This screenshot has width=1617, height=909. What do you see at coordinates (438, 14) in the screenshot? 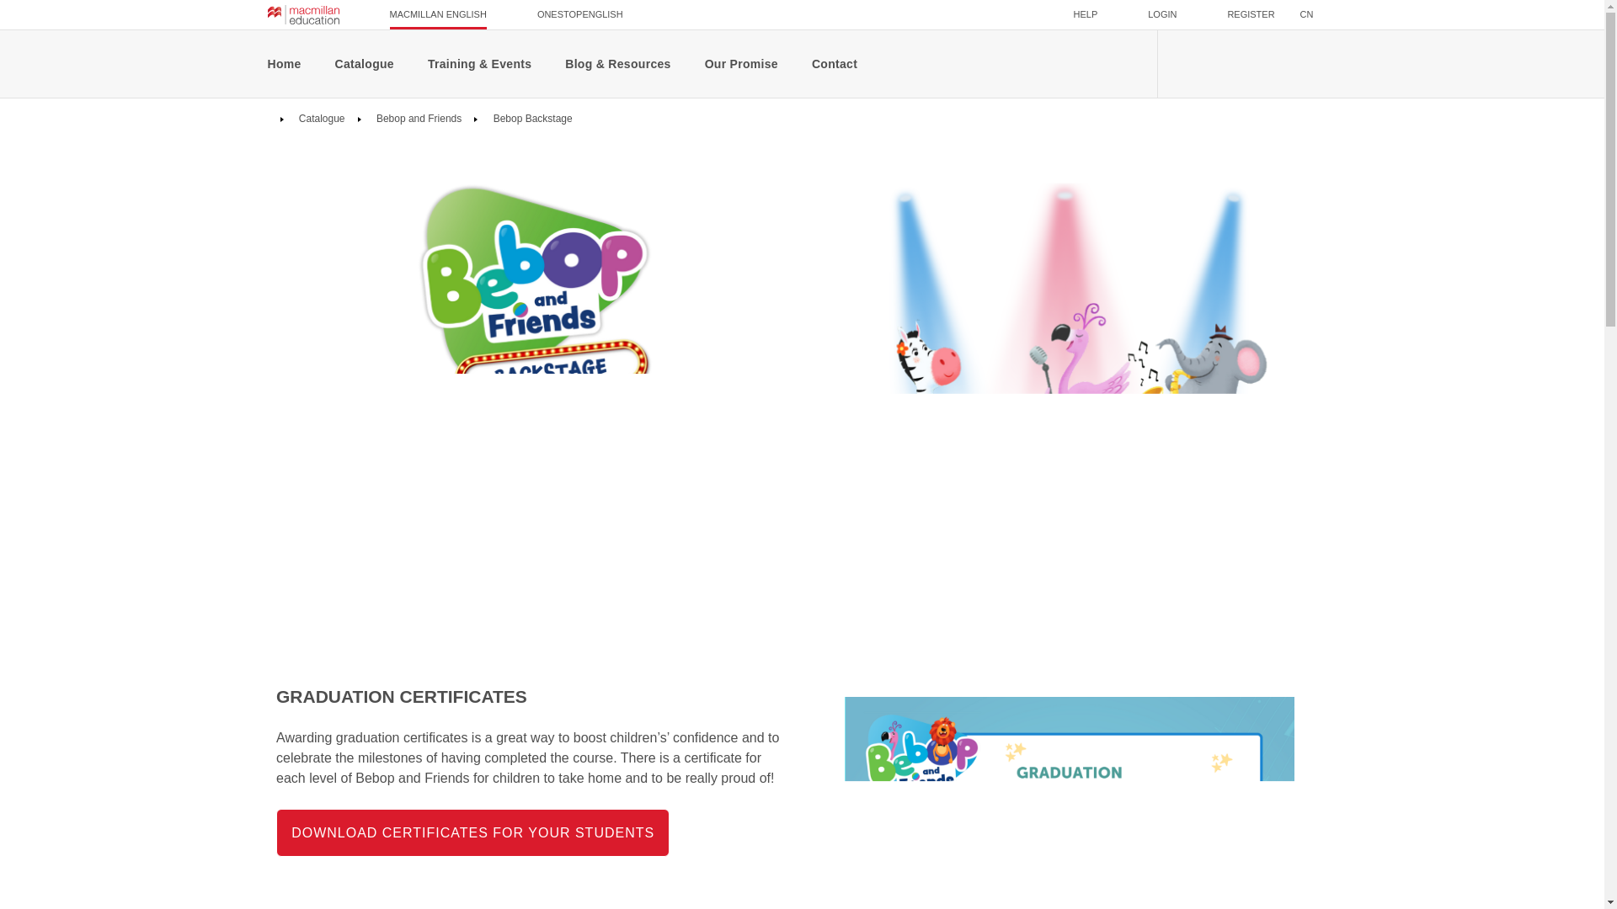
I see `MACMILLAN ENGLISH` at bounding box center [438, 14].